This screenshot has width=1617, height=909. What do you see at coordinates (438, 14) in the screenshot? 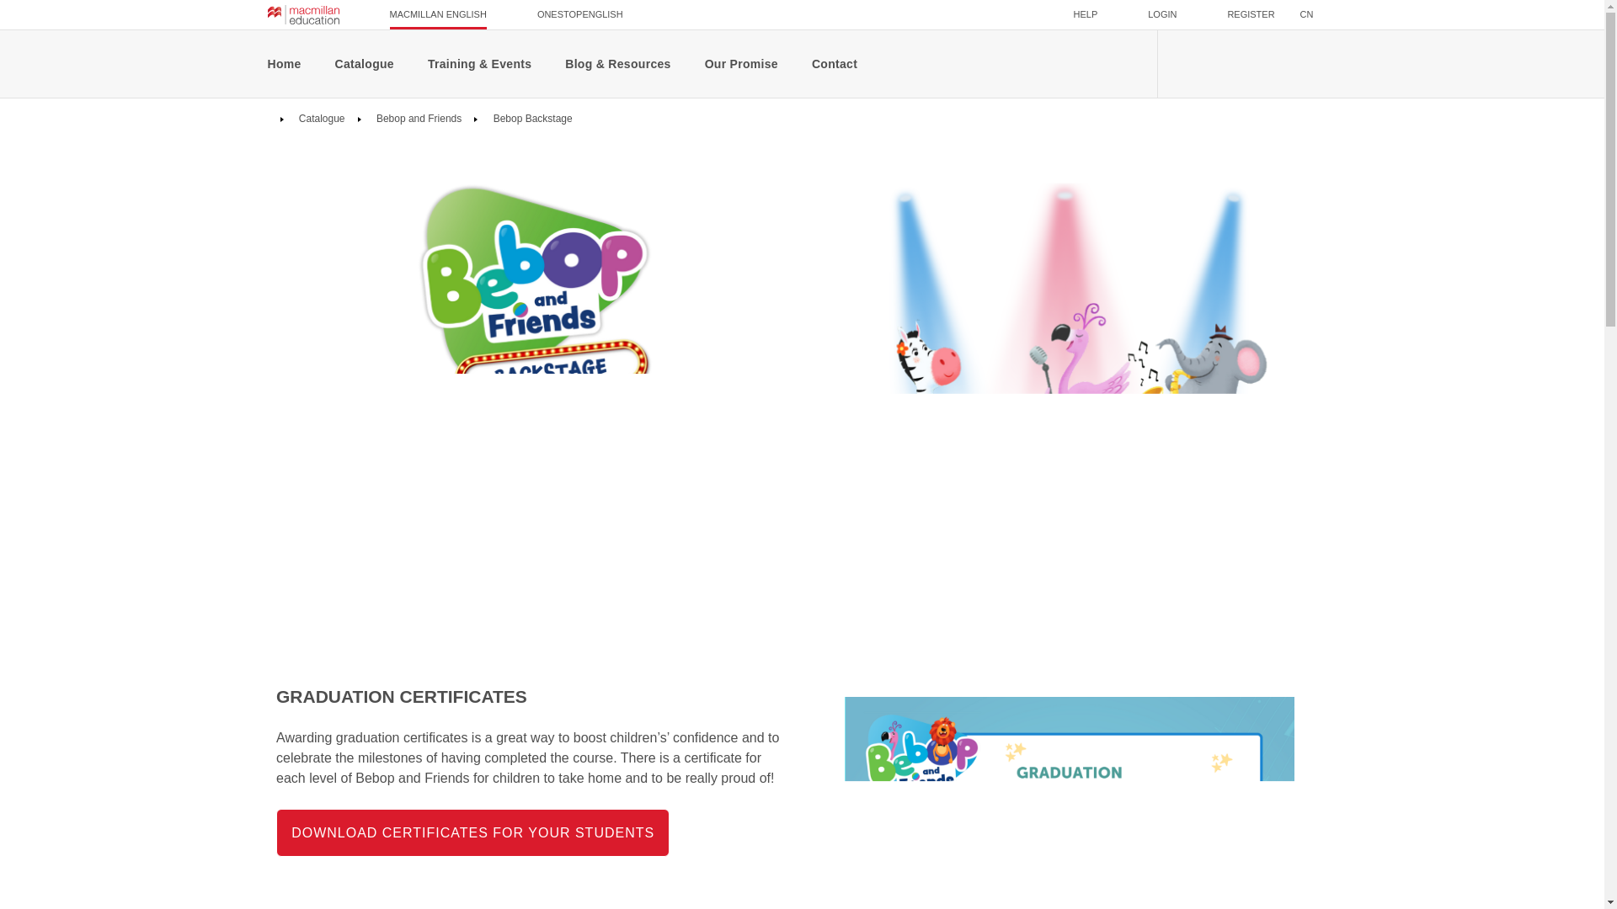
I see `MACMILLAN ENGLISH` at bounding box center [438, 14].